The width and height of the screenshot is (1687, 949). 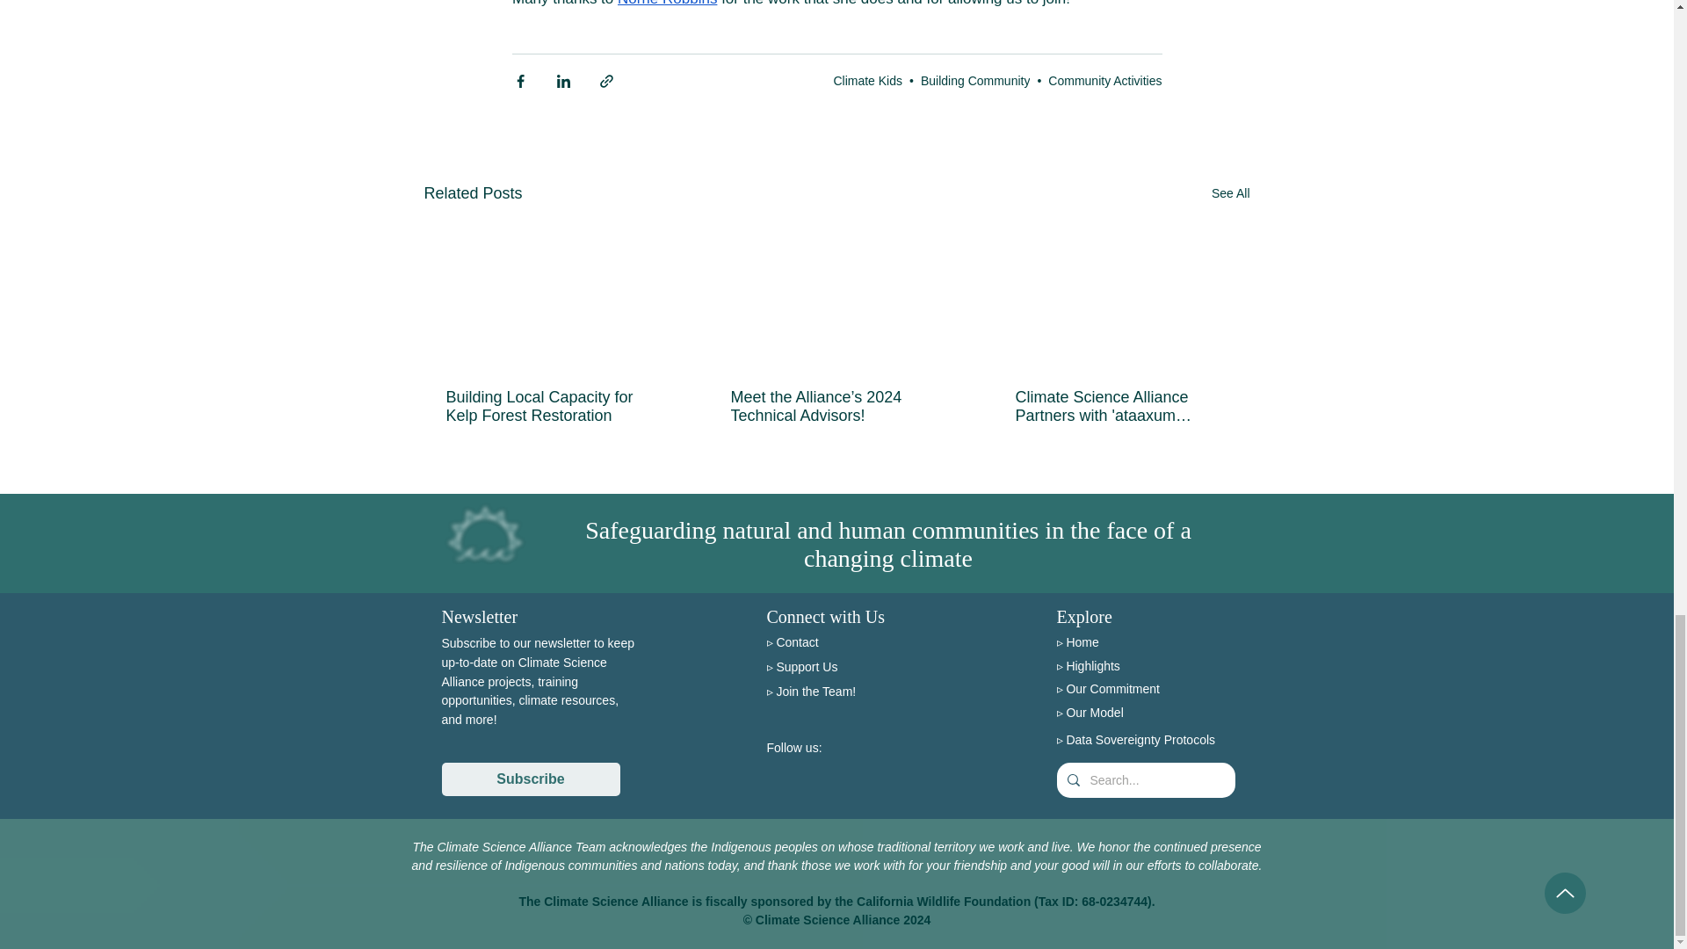 I want to click on Climate Kids, so click(x=868, y=81).